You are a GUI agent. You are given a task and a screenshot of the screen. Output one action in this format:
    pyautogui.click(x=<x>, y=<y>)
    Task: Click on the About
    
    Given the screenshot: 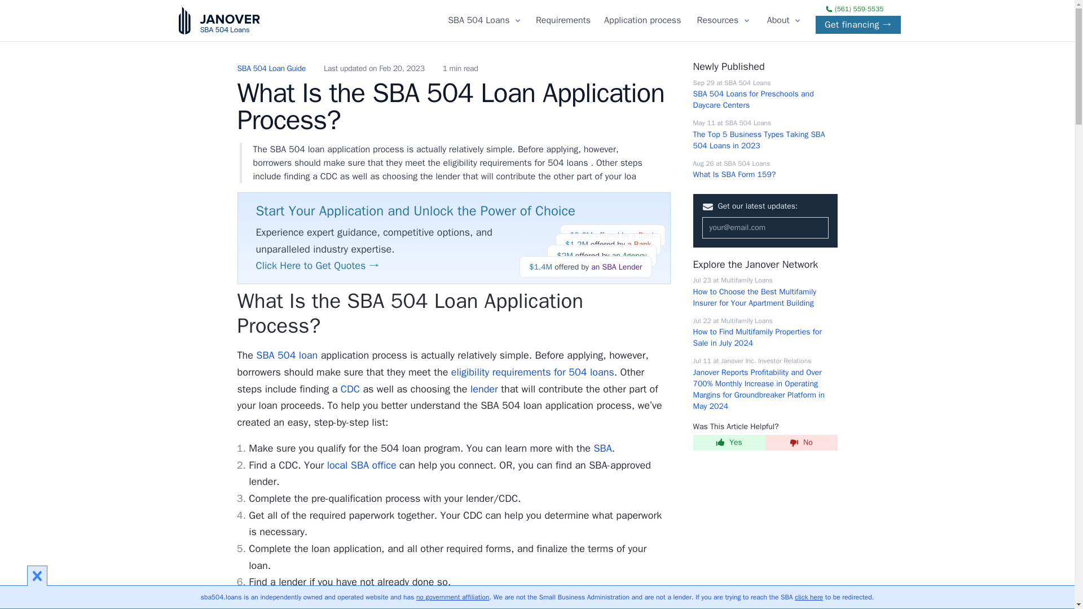 What is the action you would take?
    pyautogui.click(x=563, y=20)
    